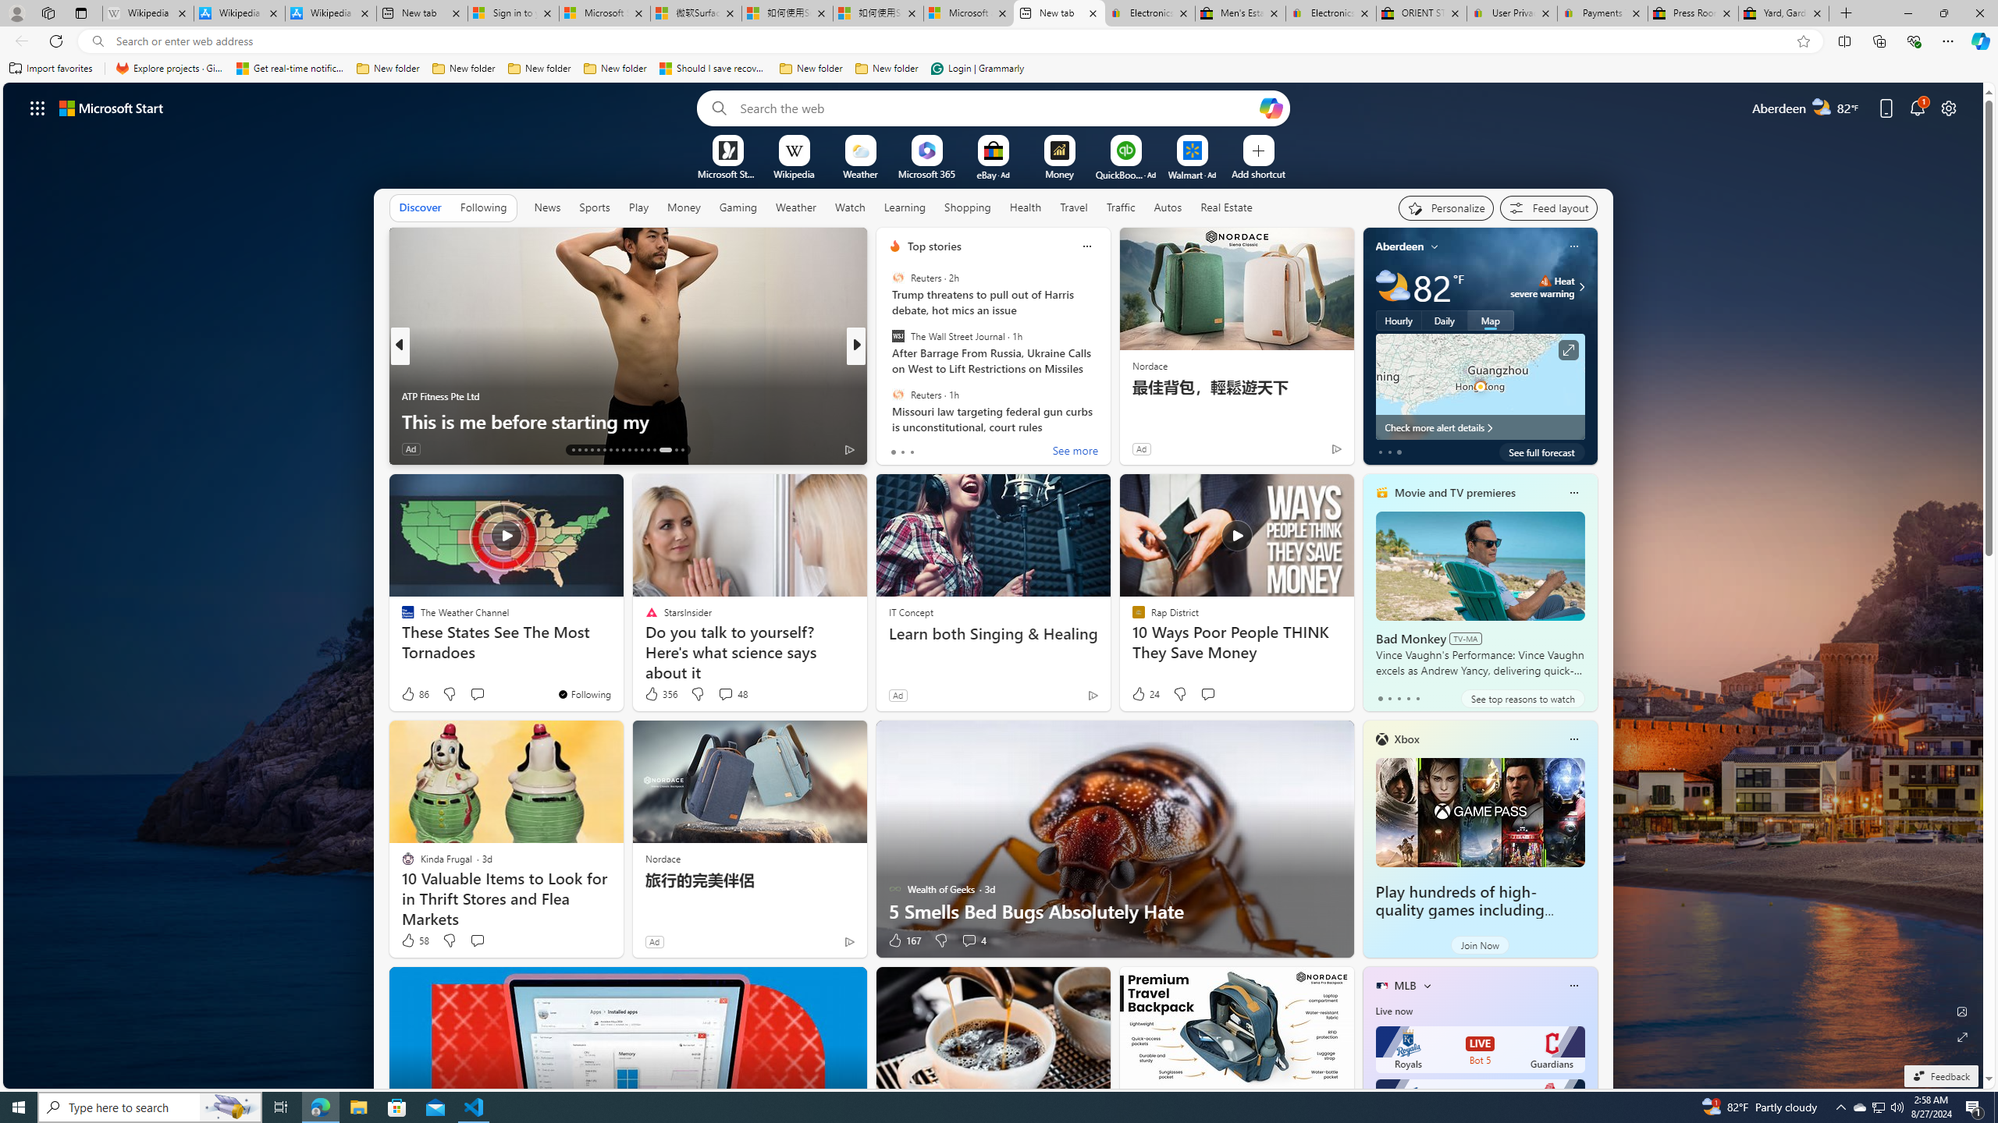 The image size is (1998, 1123). Describe the element at coordinates (654, 450) in the screenshot. I see `AutomationID: tab-26` at that location.